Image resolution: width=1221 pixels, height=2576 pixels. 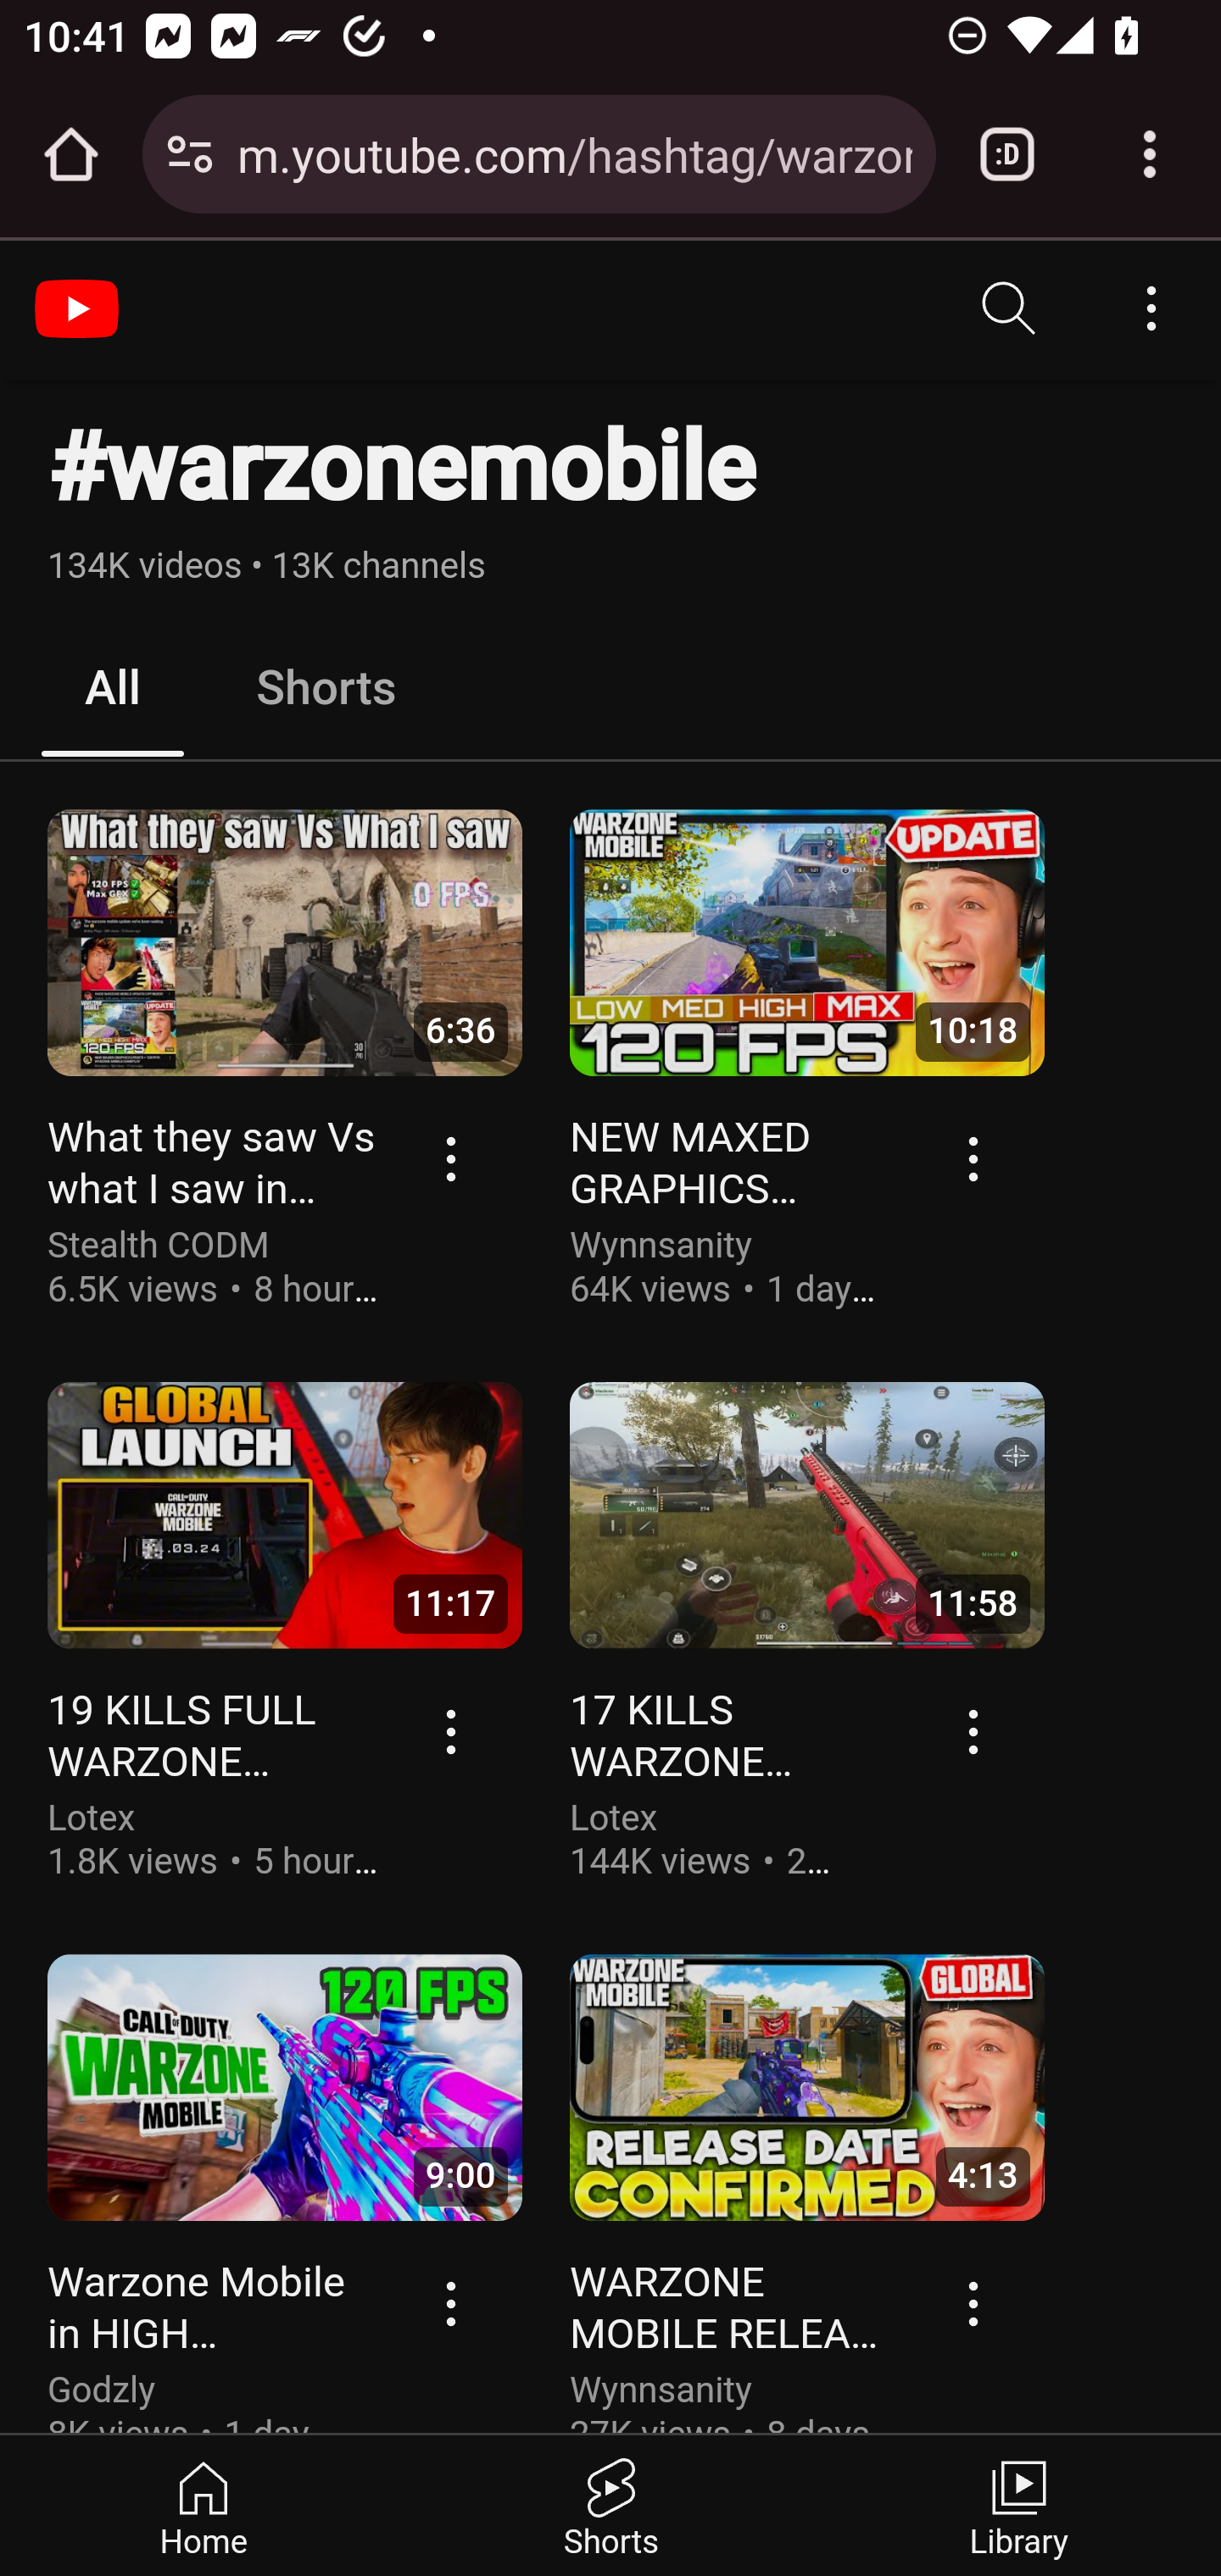 What do you see at coordinates (1007, 154) in the screenshot?
I see `Switch or close tabs` at bounding box center [1007, 154].